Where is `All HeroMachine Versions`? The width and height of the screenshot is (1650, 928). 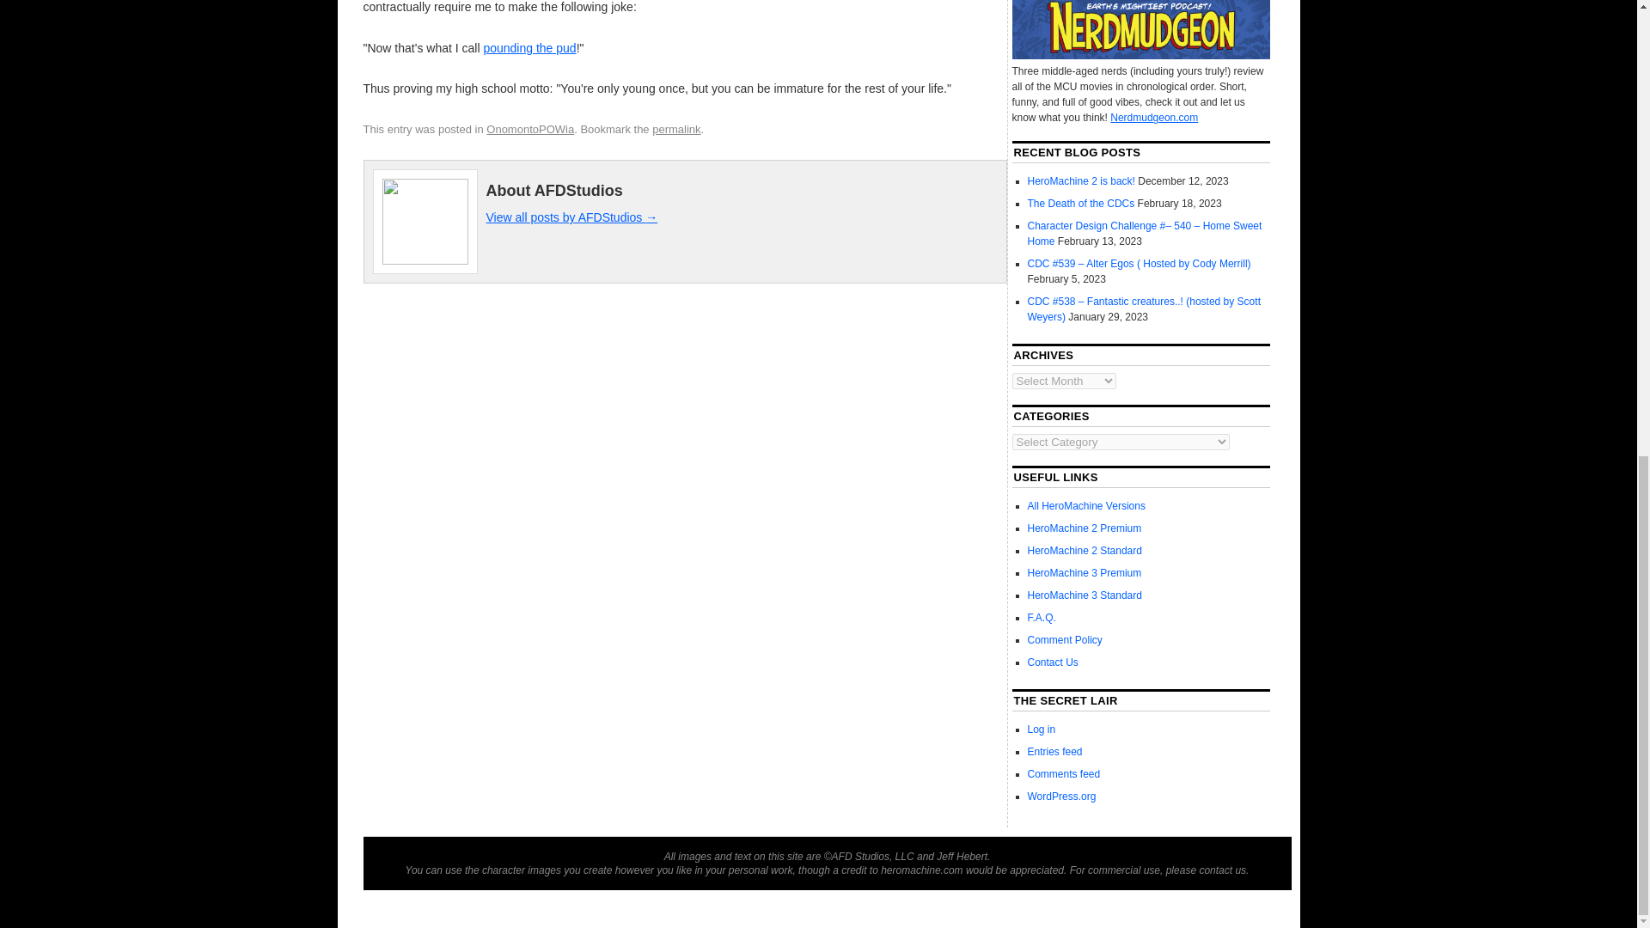 All HeroMachine Versions is located at coordinates (1086, 506).